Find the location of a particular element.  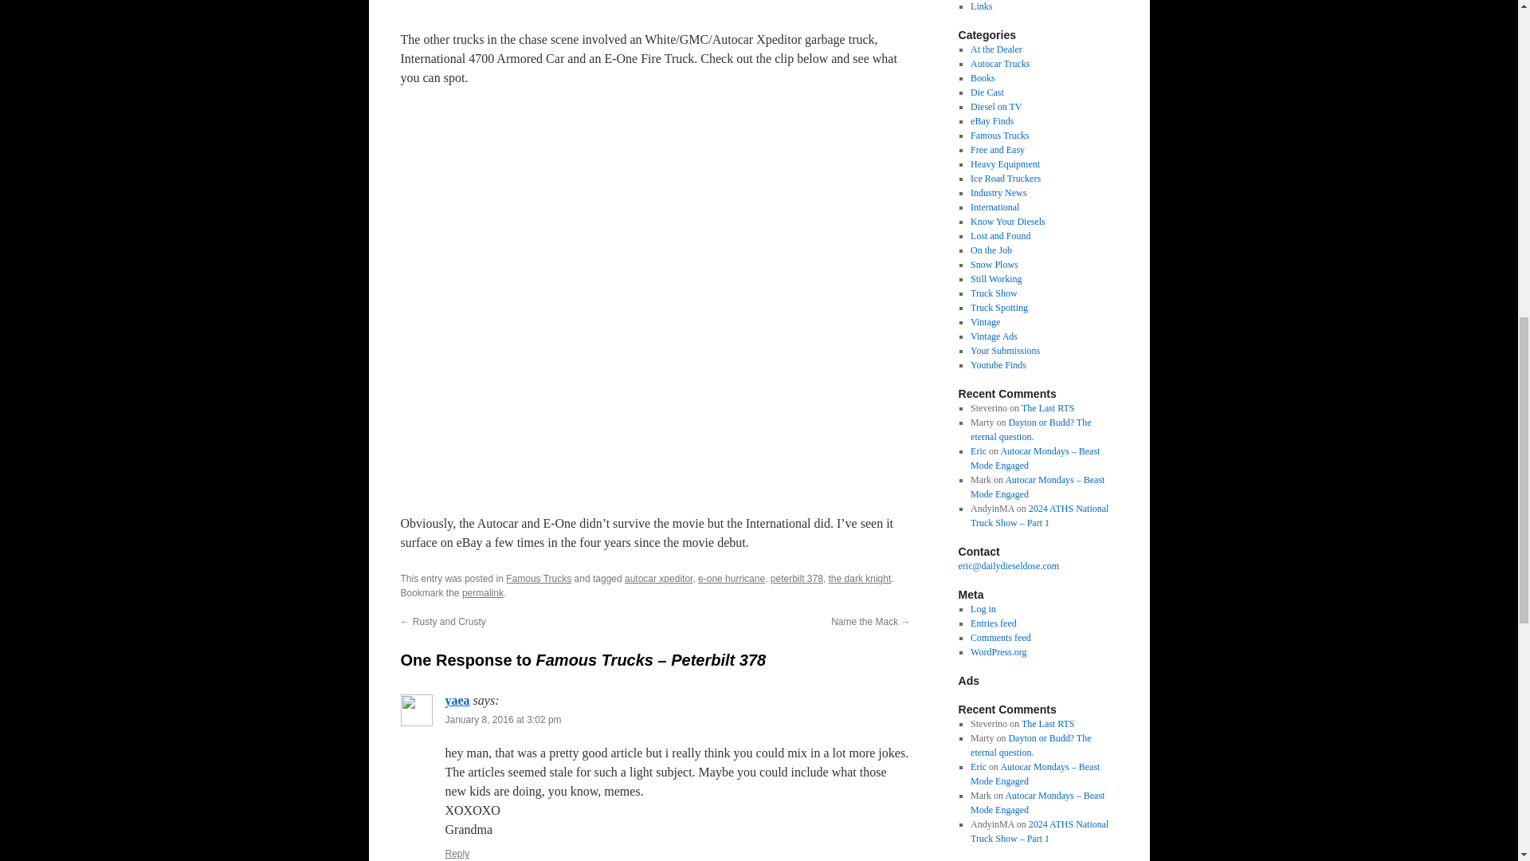

yaea is located at coordinates (457, 700).